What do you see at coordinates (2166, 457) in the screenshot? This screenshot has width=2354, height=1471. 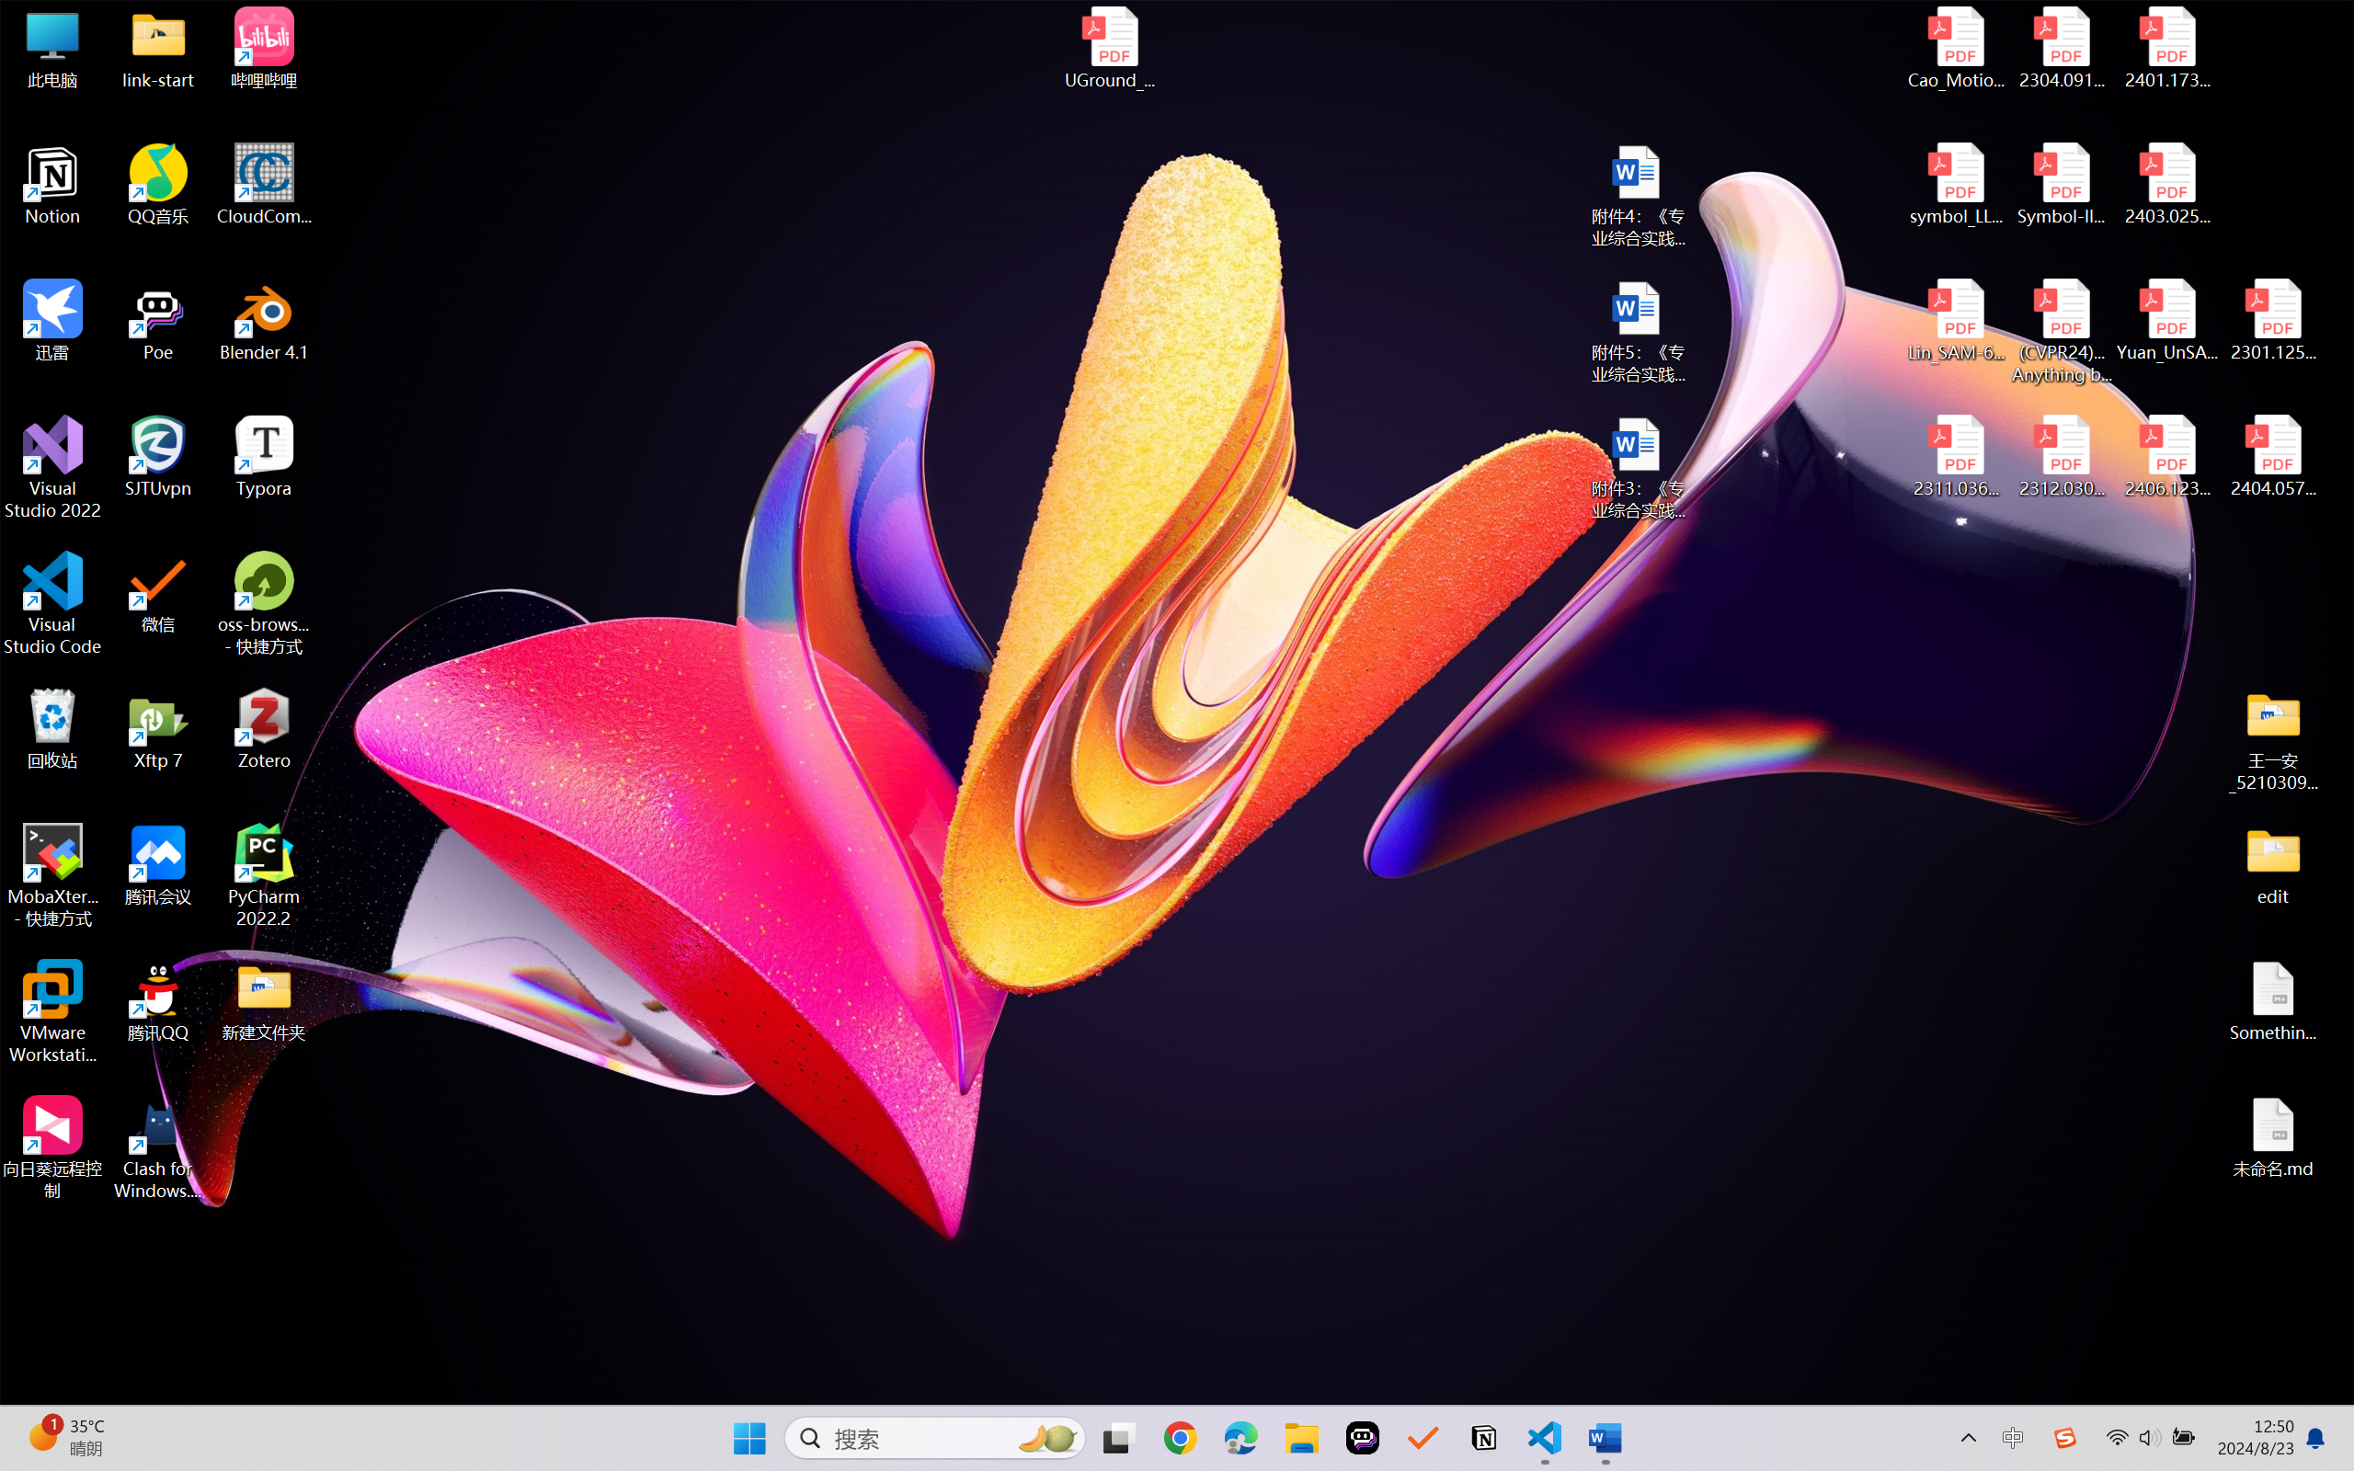 I see `2406.12373v2.pdf` at bounding box center [2166, 457].